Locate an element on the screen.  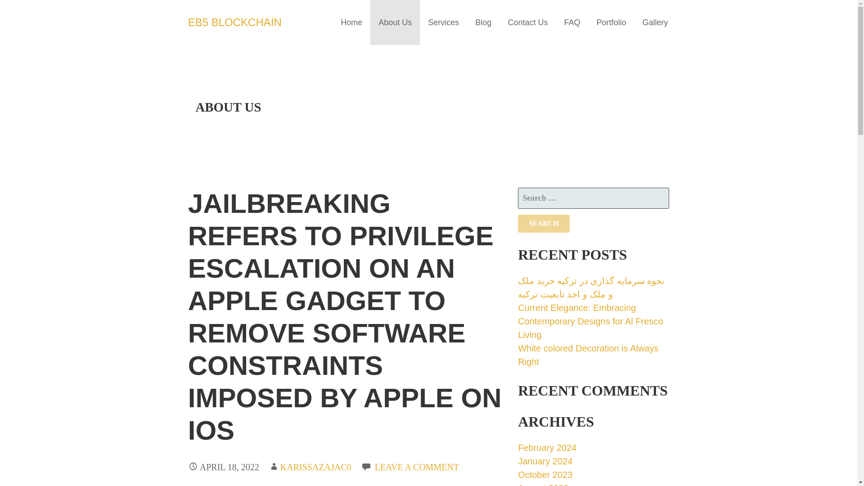
Services is located at coordinates (444, 22).